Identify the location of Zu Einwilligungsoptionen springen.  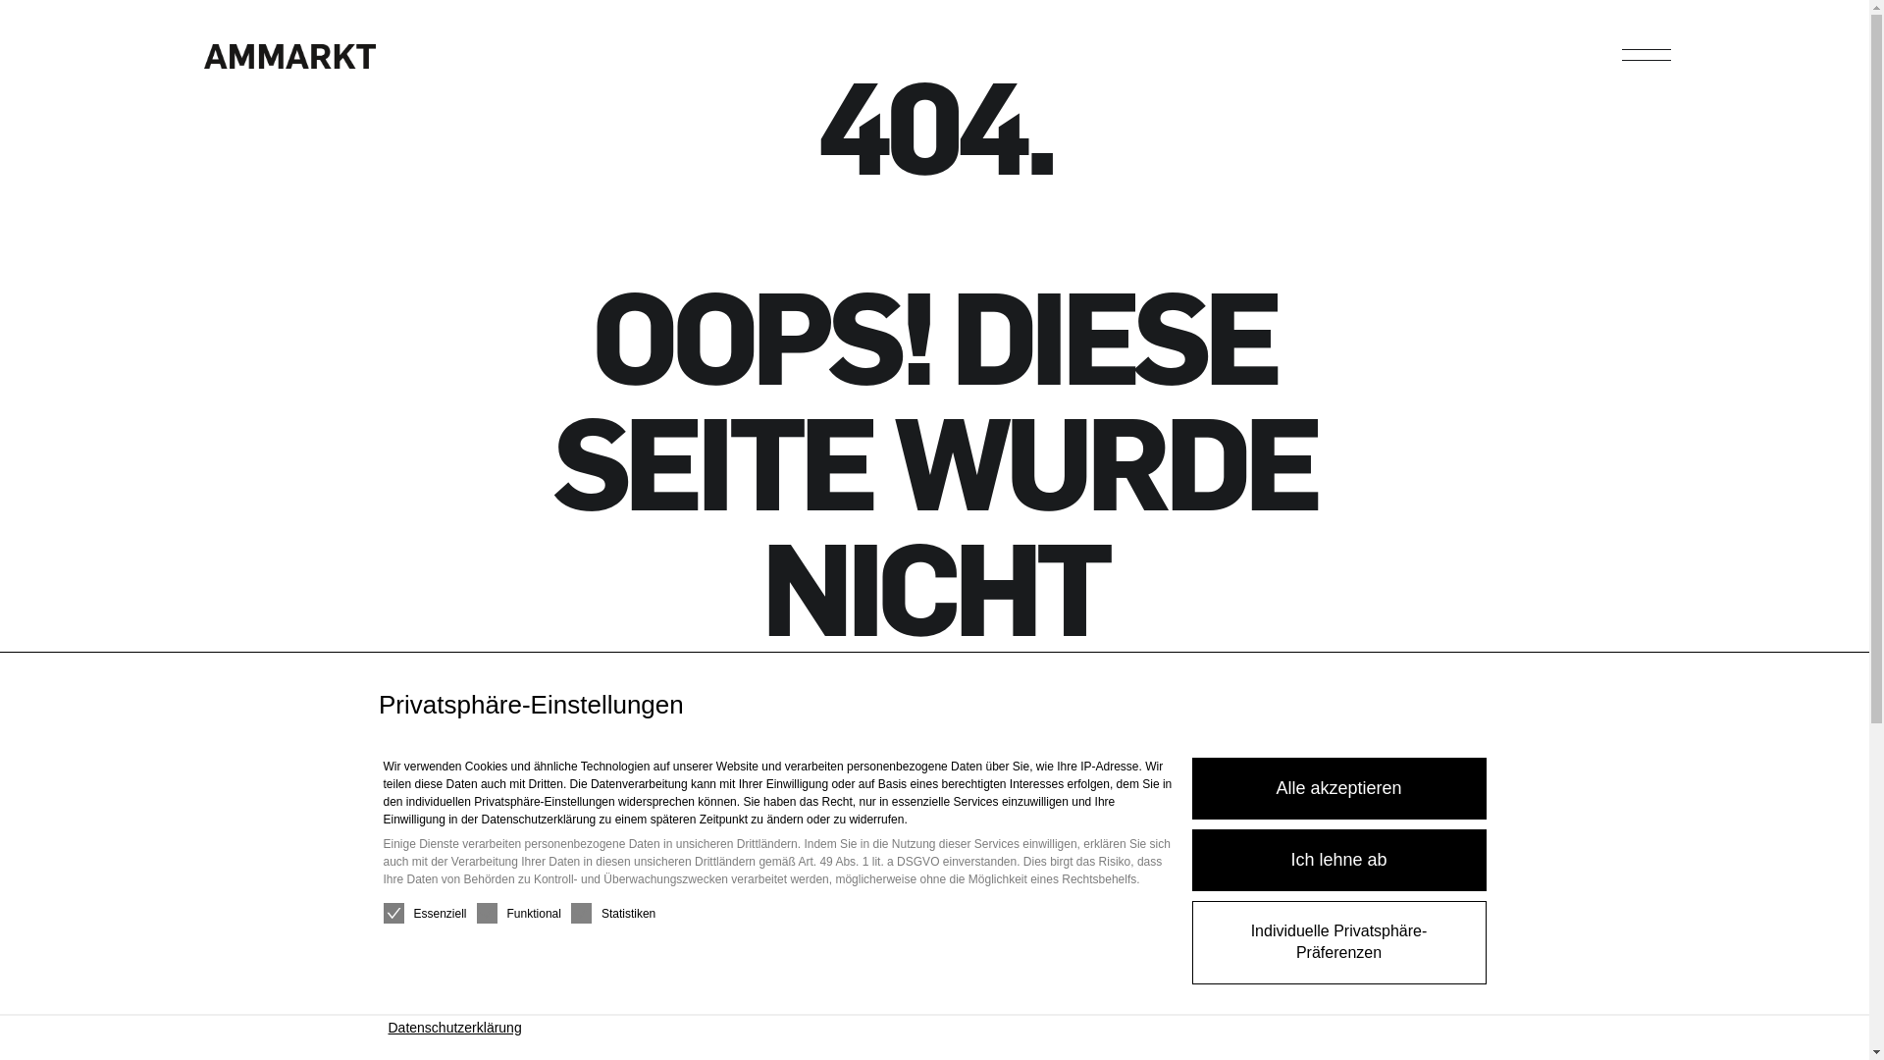
(0, 654).